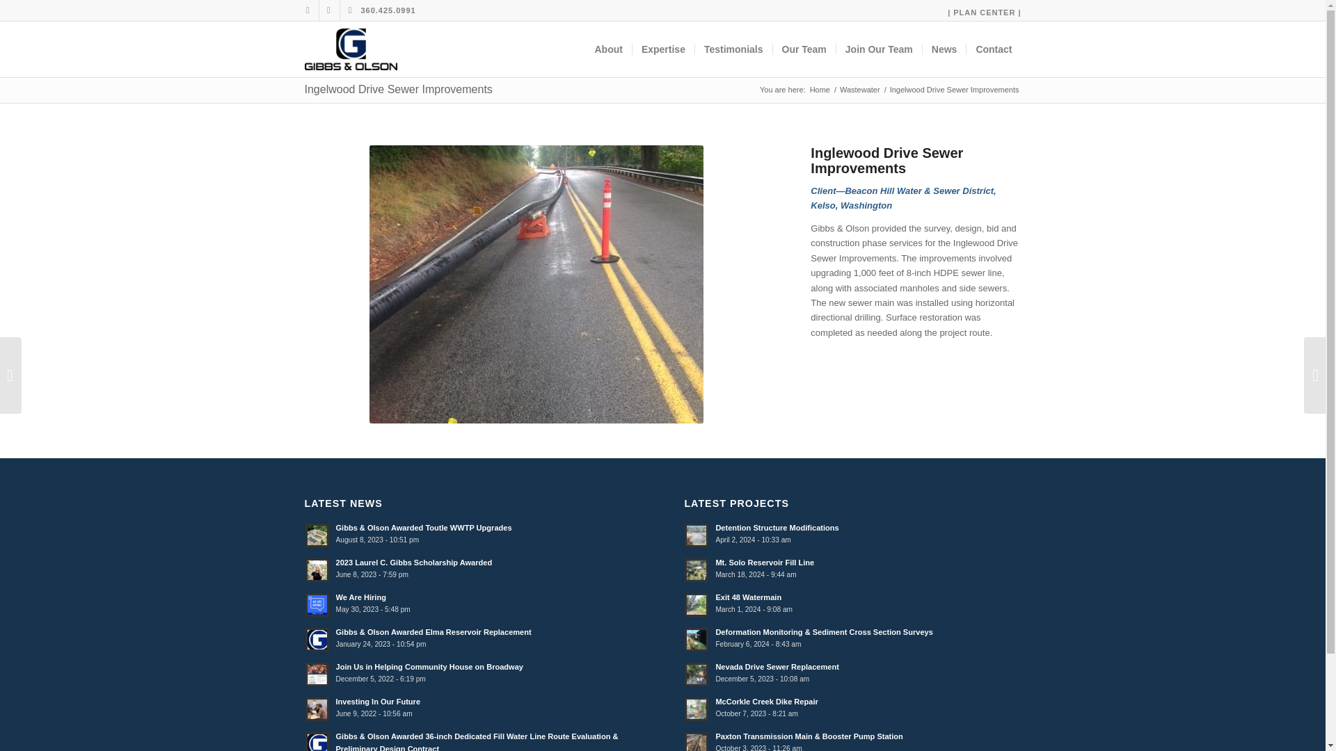 The height and width of the screenshot is (751, 1336). What do you see at coordinates (360, 597) in the screenshot?
I see `Read: We Are Hiring` at bounding box center [360, 597].